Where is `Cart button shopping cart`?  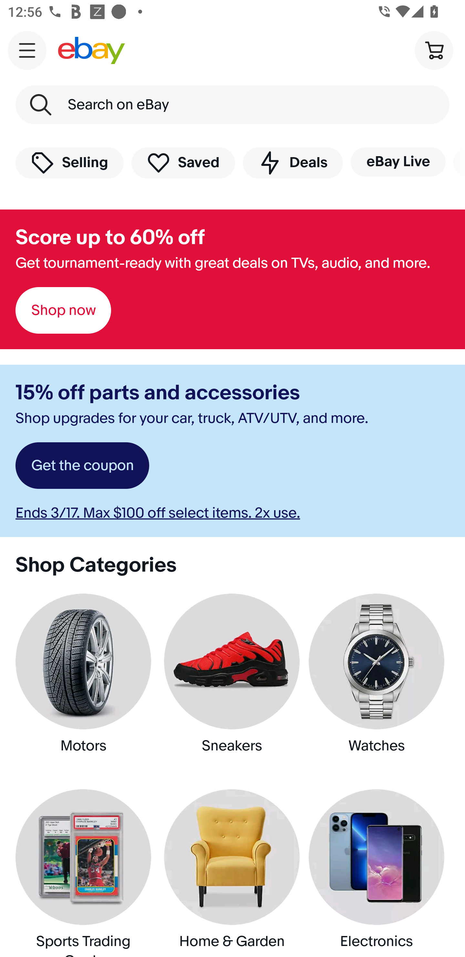 Cart button shopping cart is located at coordinates (434, 50).